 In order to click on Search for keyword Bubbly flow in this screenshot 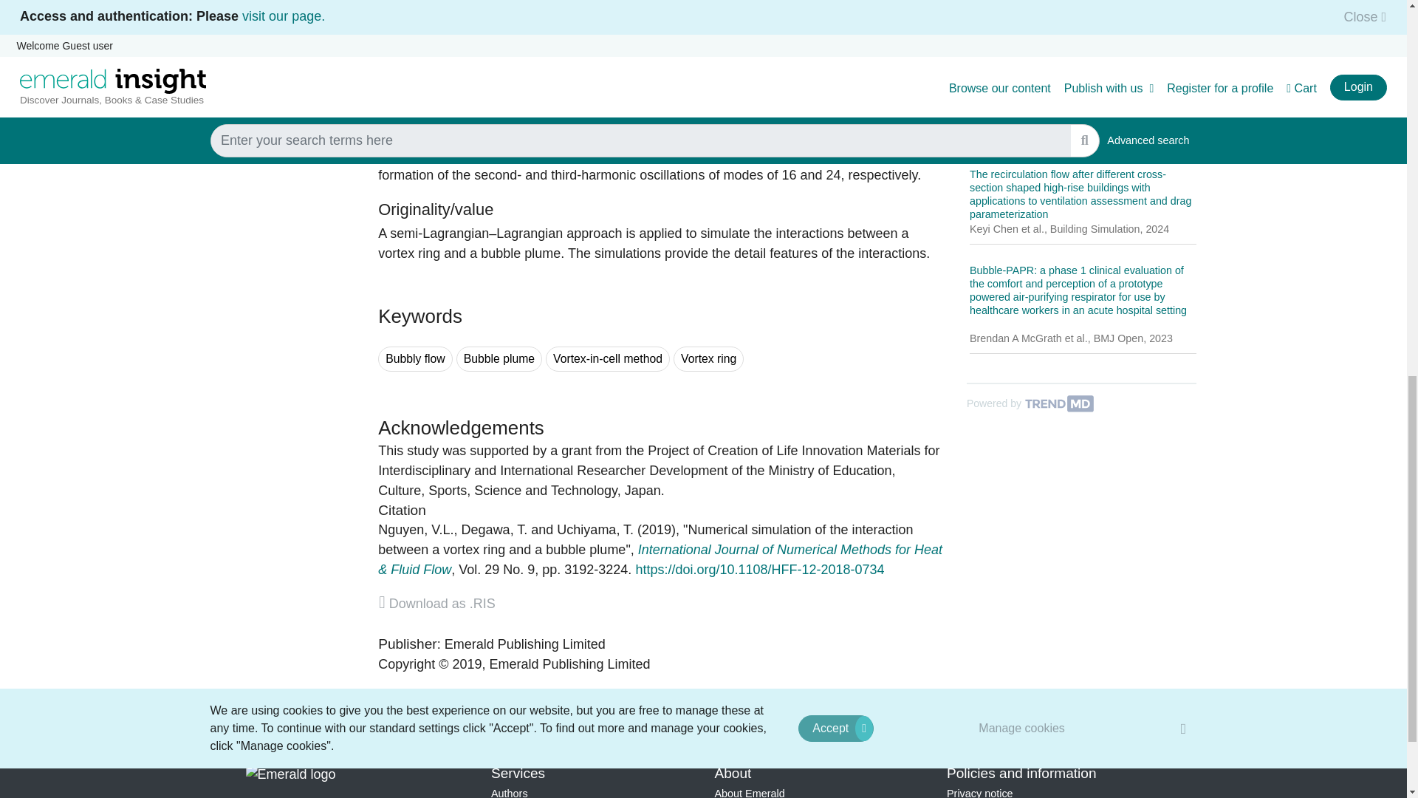, I will do `click(415, 359)`.